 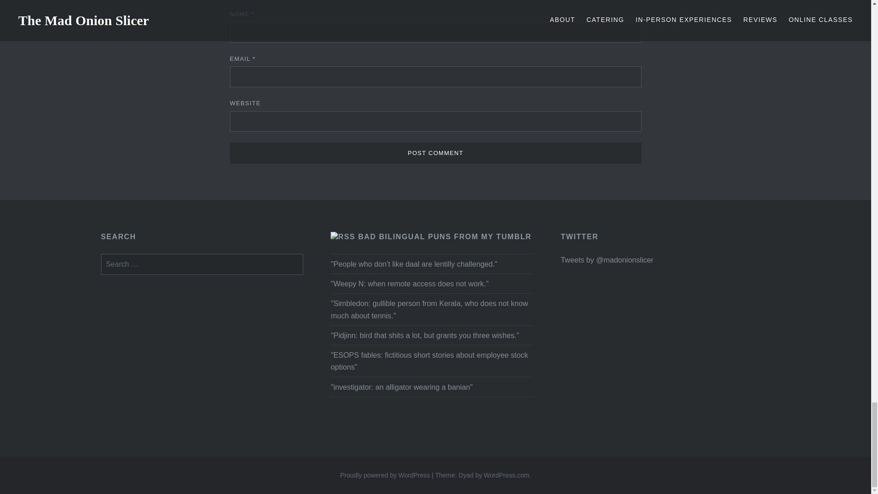 What do you see at coordinates (402, 387) in the screenshot?
I see `"investigator: an alligator wearing a banian"` at bounding box center [402, 387].